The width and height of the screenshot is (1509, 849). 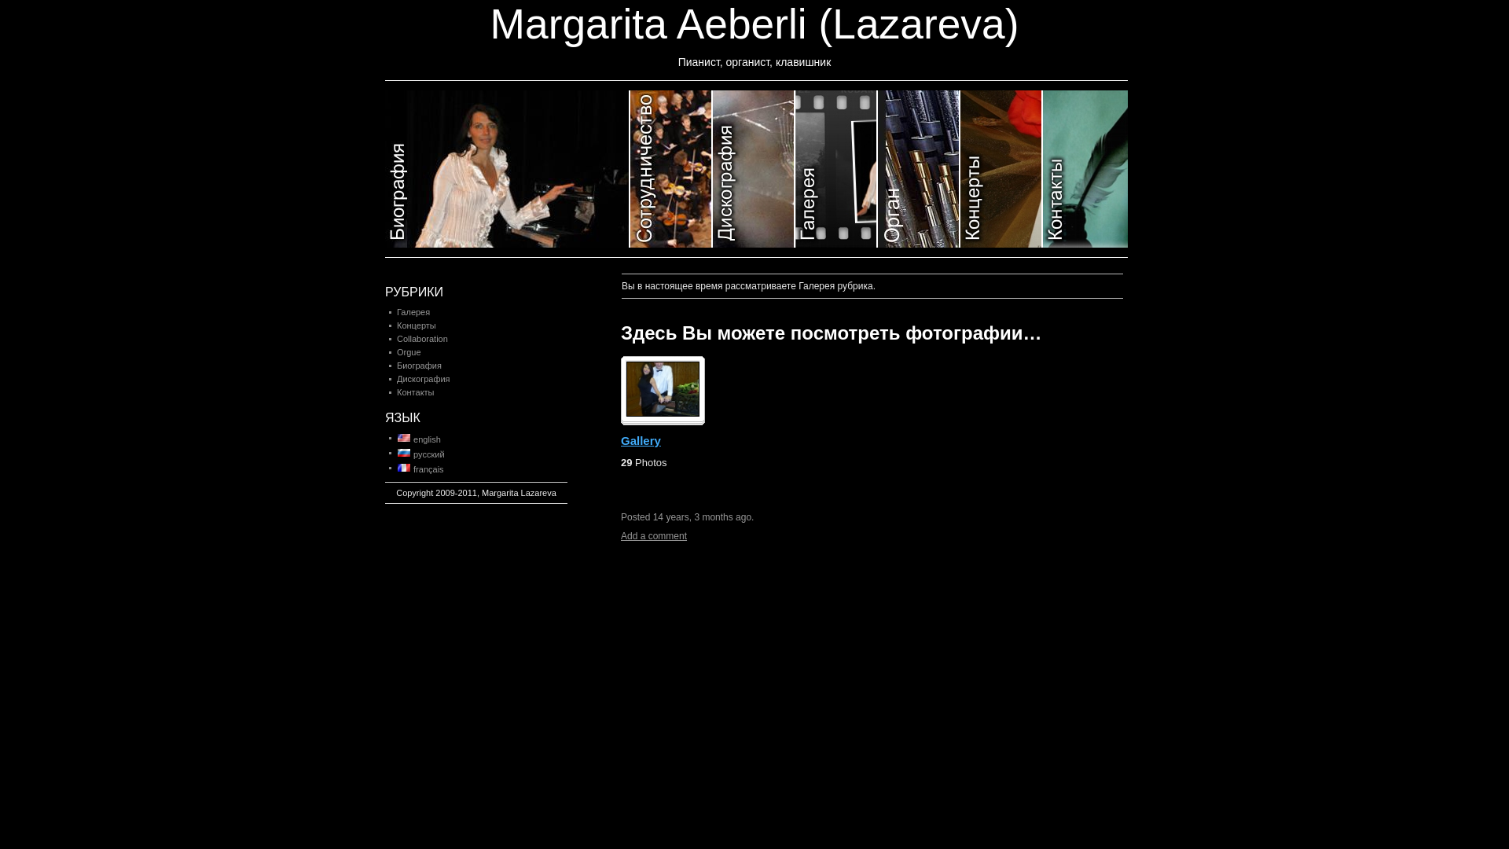 I want to click on Gallery, so click(x=641, y=440).